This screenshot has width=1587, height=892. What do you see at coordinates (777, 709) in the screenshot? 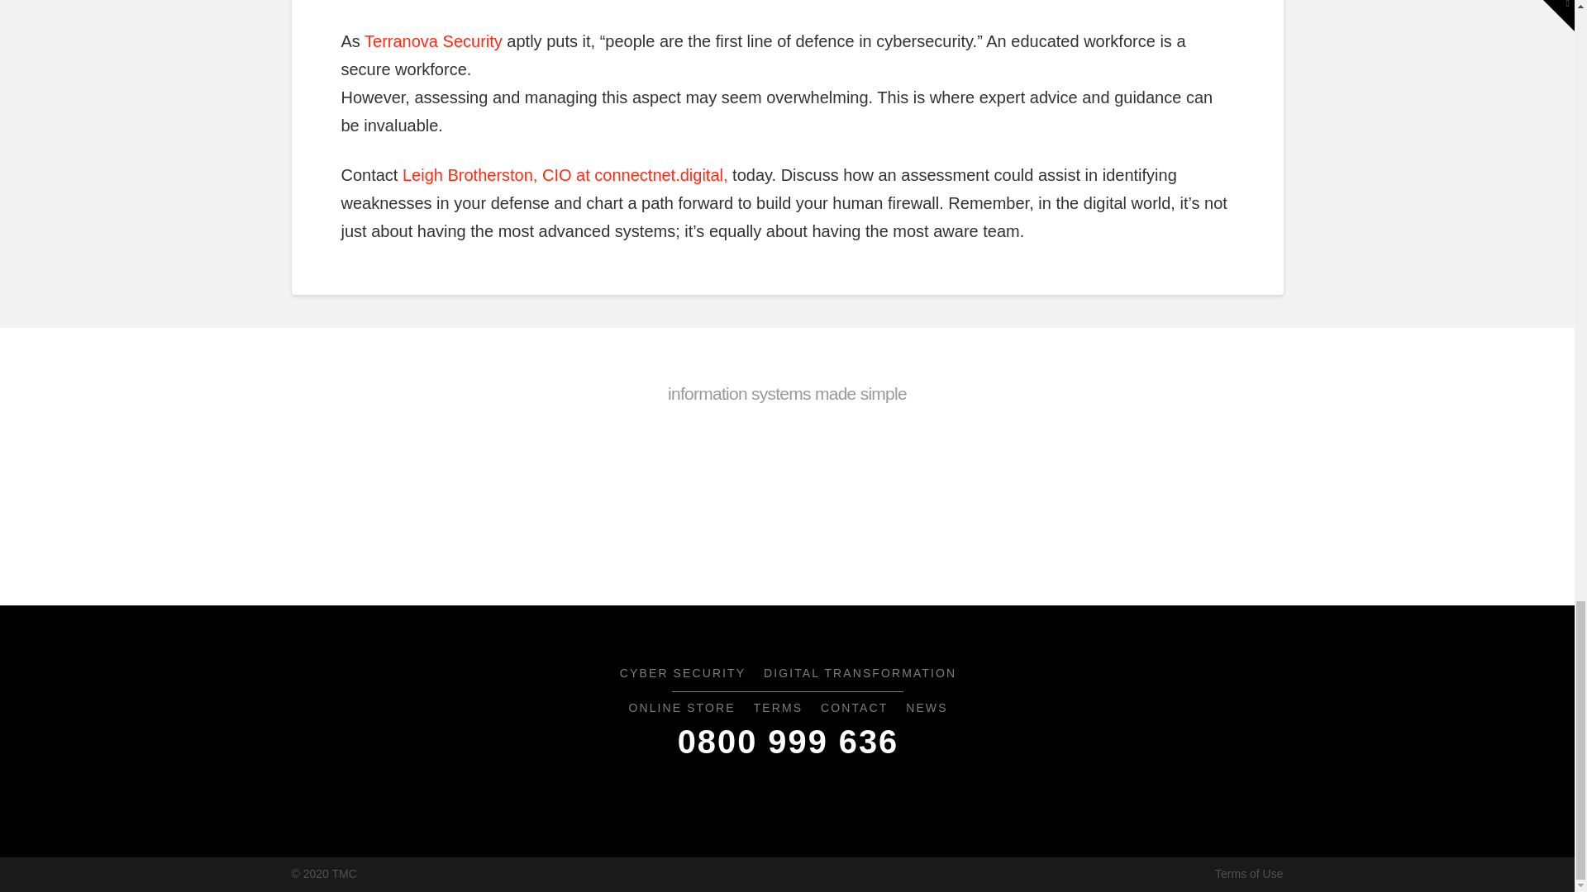
I see `TERMS` at bounding box center [777, 709].